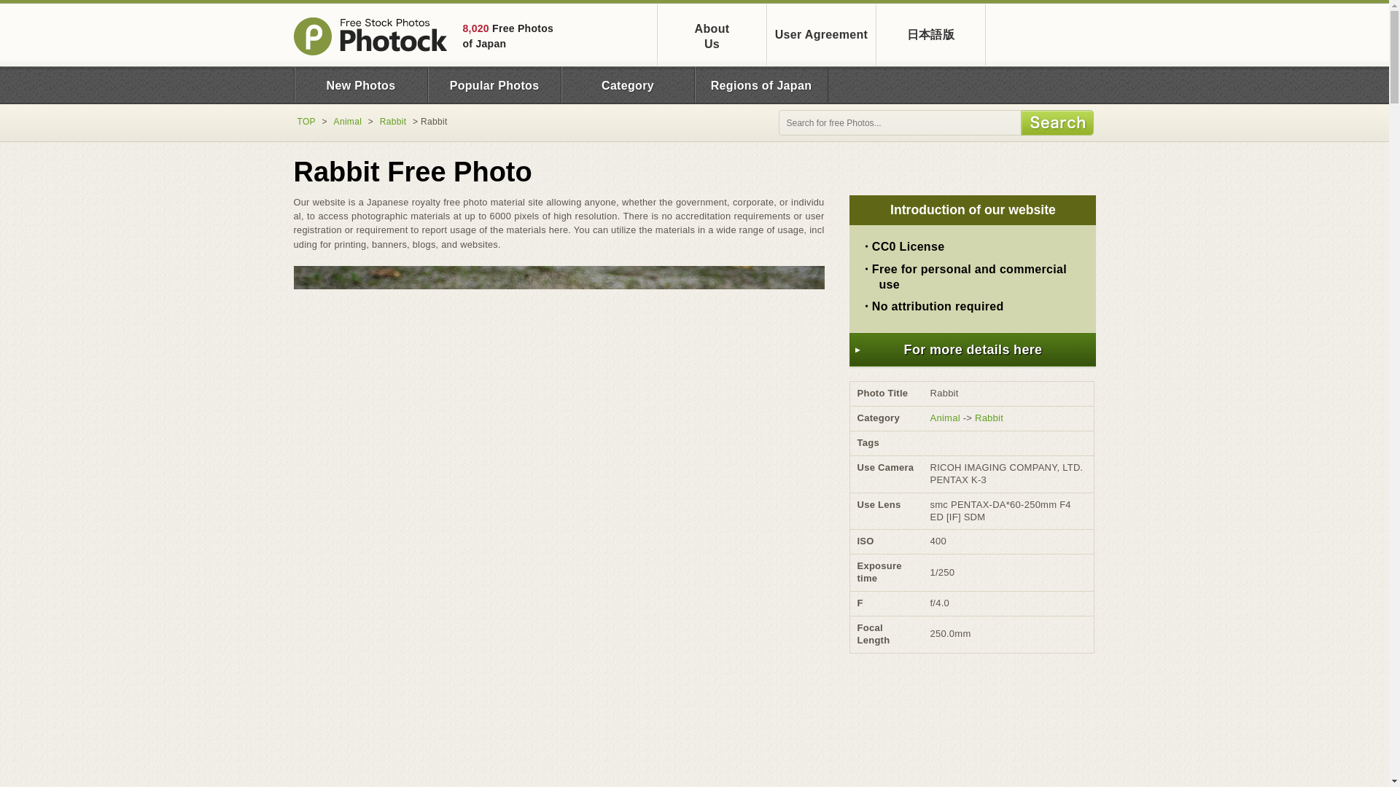  I want to click on User Agreement, so click(761, 85).